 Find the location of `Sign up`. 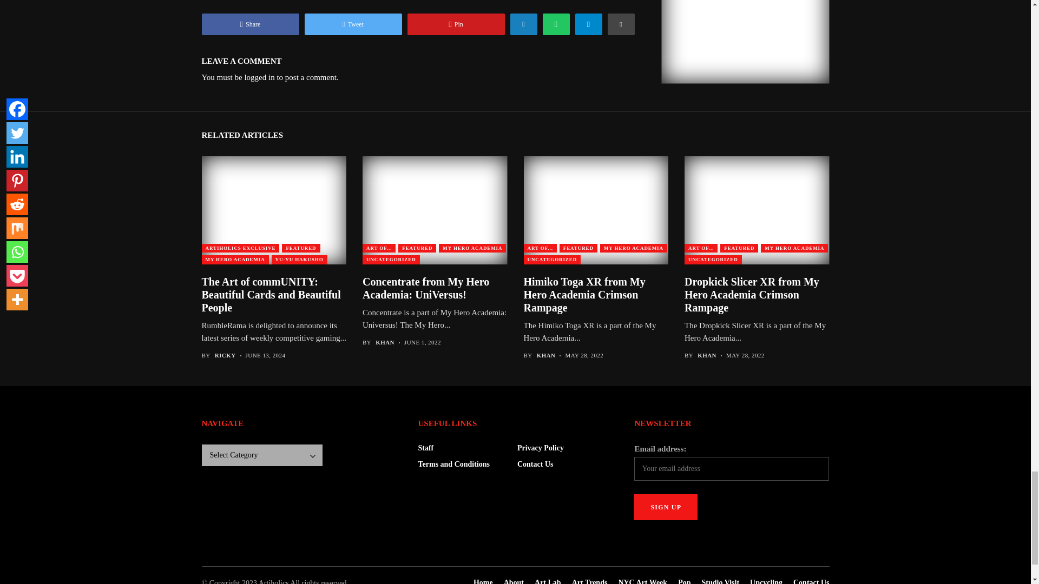

Sign up is located at coordinates (666, 507).